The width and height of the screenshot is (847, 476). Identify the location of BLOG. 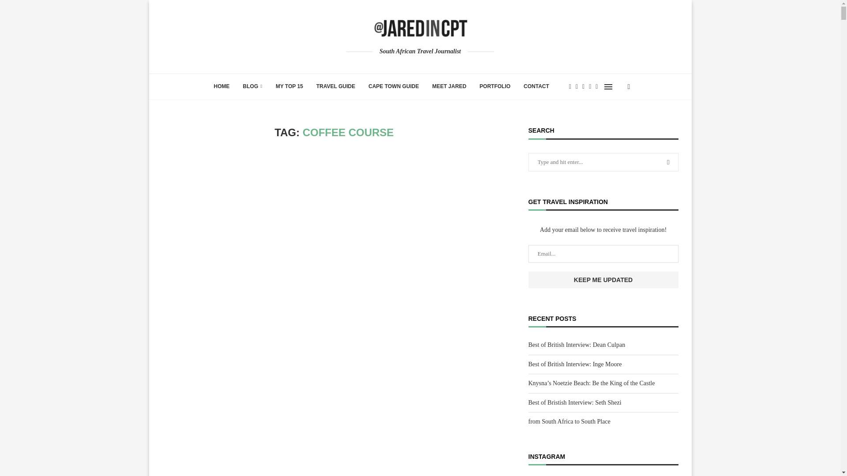
(252, 86).